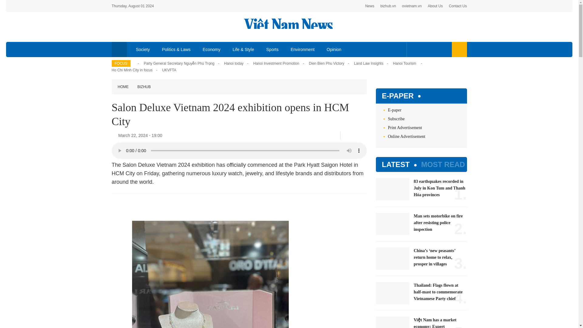  Describe the element at coordinates (212, 49) in the screenshot. I see `Economy` at that location.